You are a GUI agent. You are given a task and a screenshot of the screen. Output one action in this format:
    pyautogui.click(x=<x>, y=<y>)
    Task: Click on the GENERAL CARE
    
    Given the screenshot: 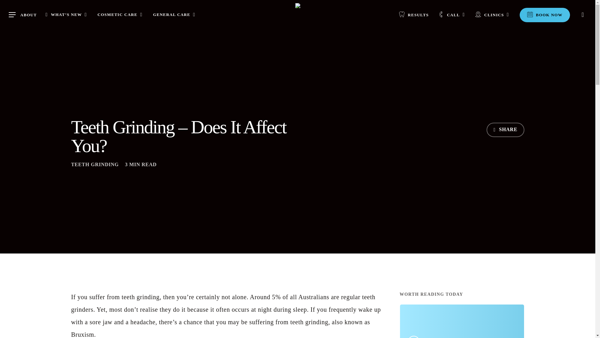 What is the action you would take?
    pyautogui.click(x=175, y=14)
    